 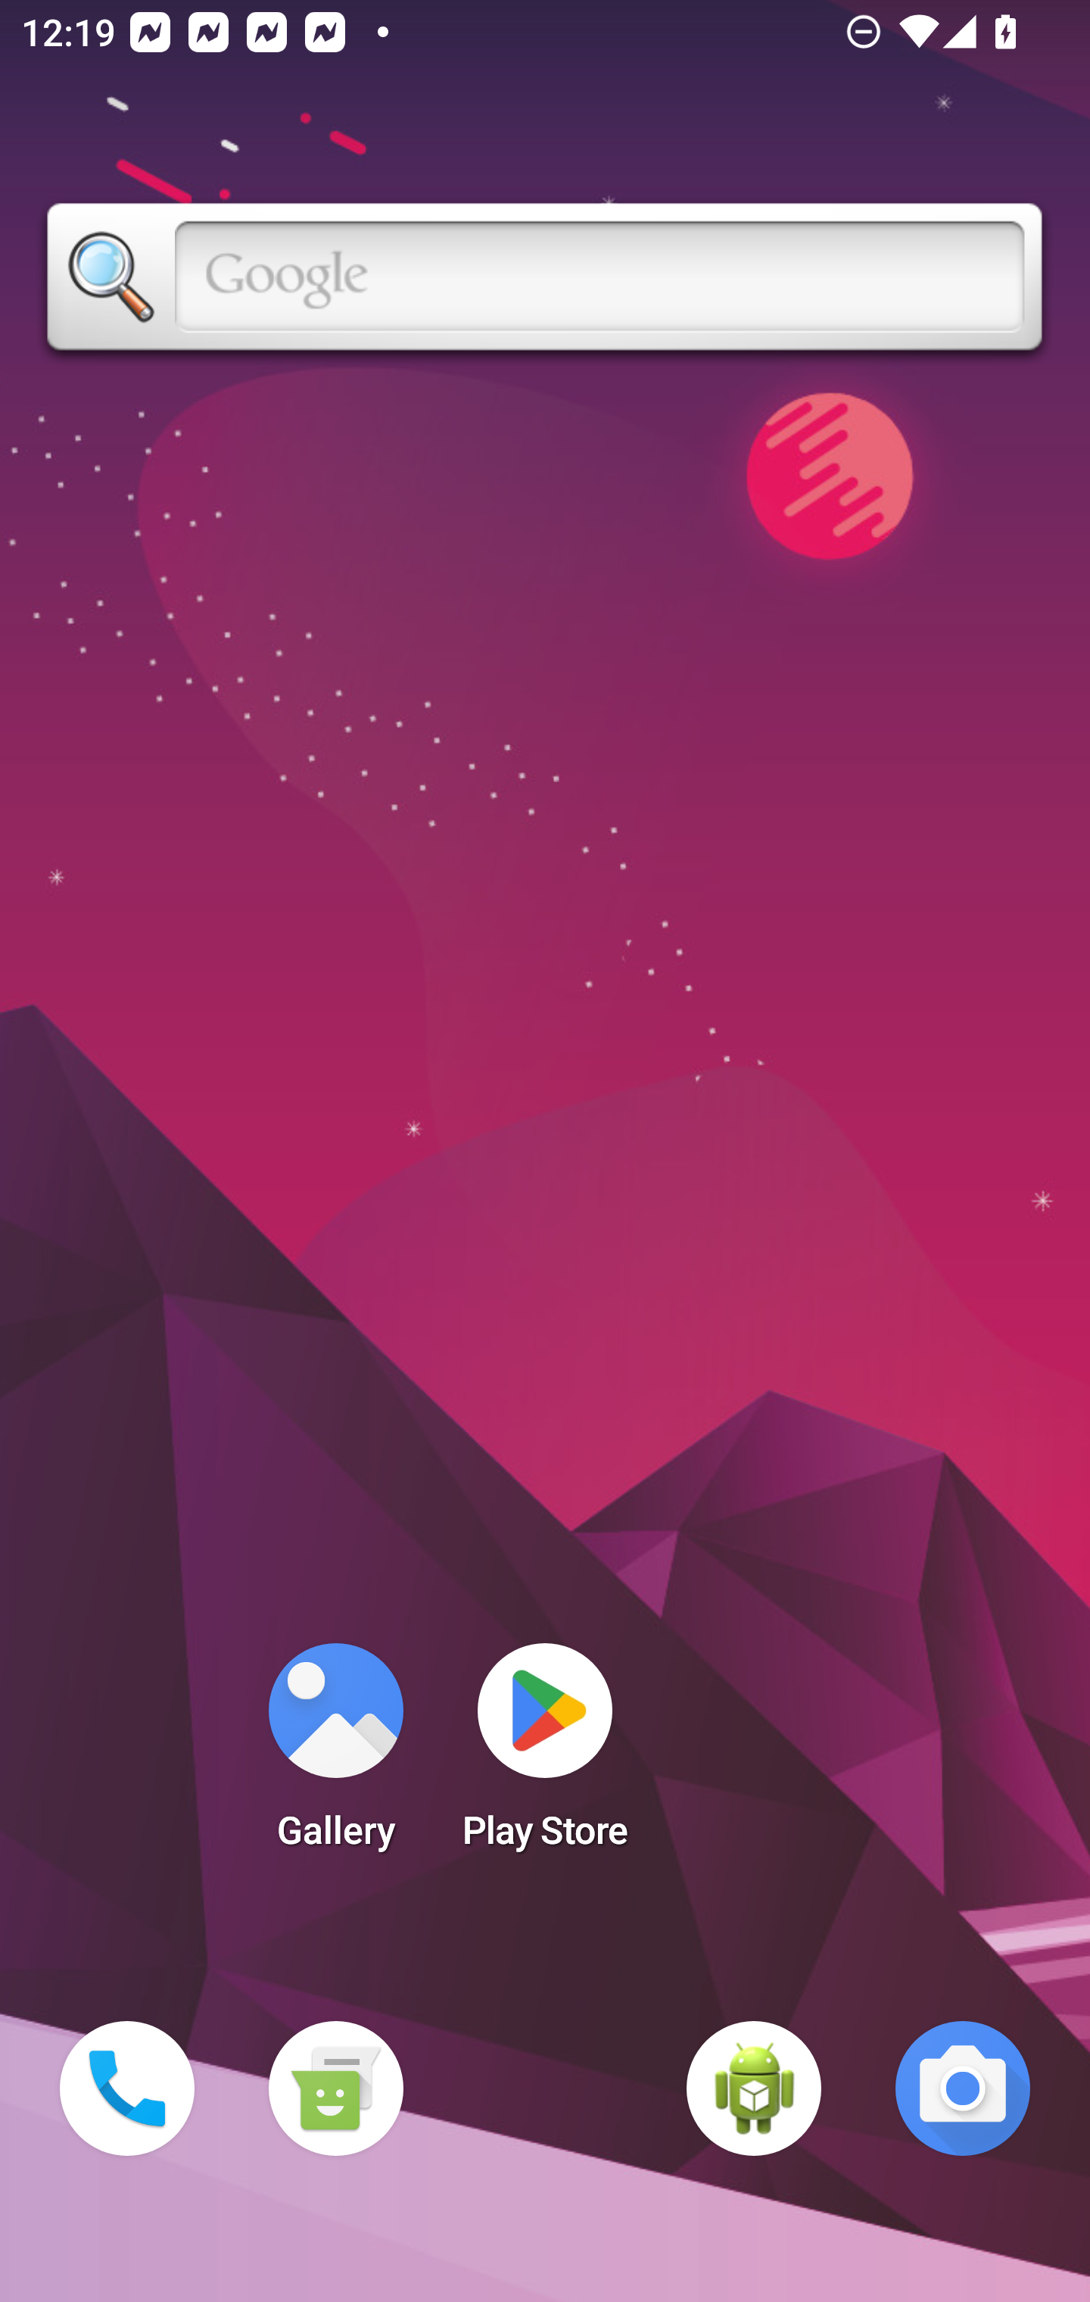 I want to click on Gallery, so click(x=335, y=1755).